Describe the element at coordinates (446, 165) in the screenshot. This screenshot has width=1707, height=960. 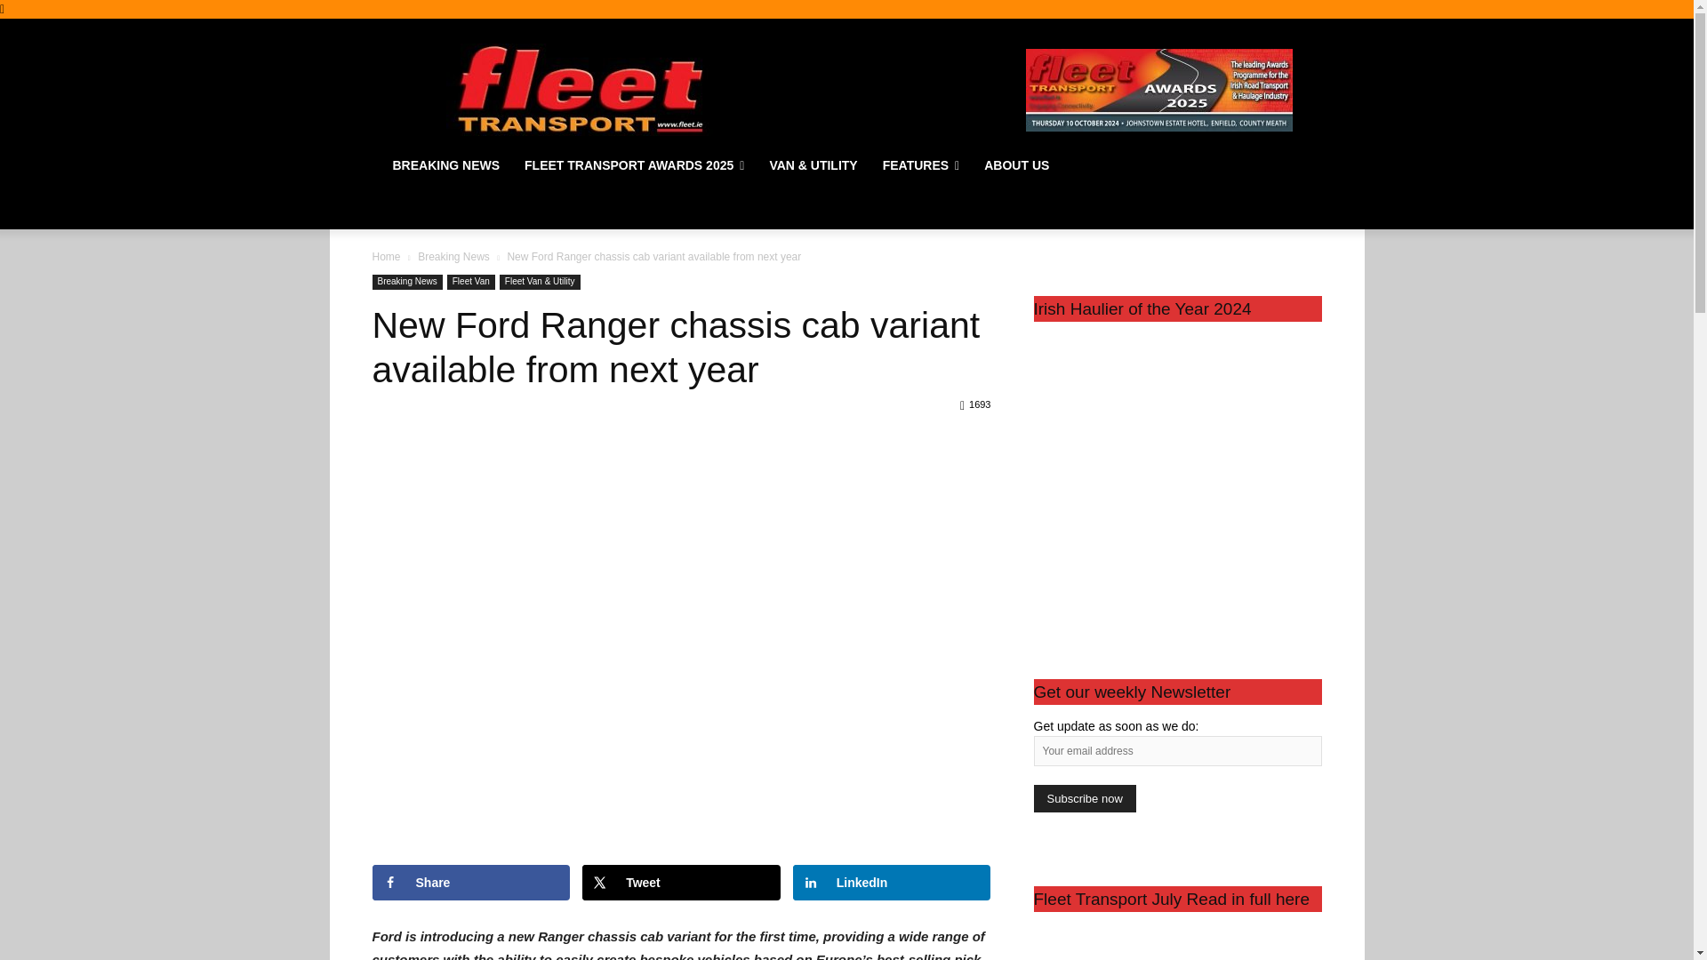
I see `BREAKING NEWS` at that location.